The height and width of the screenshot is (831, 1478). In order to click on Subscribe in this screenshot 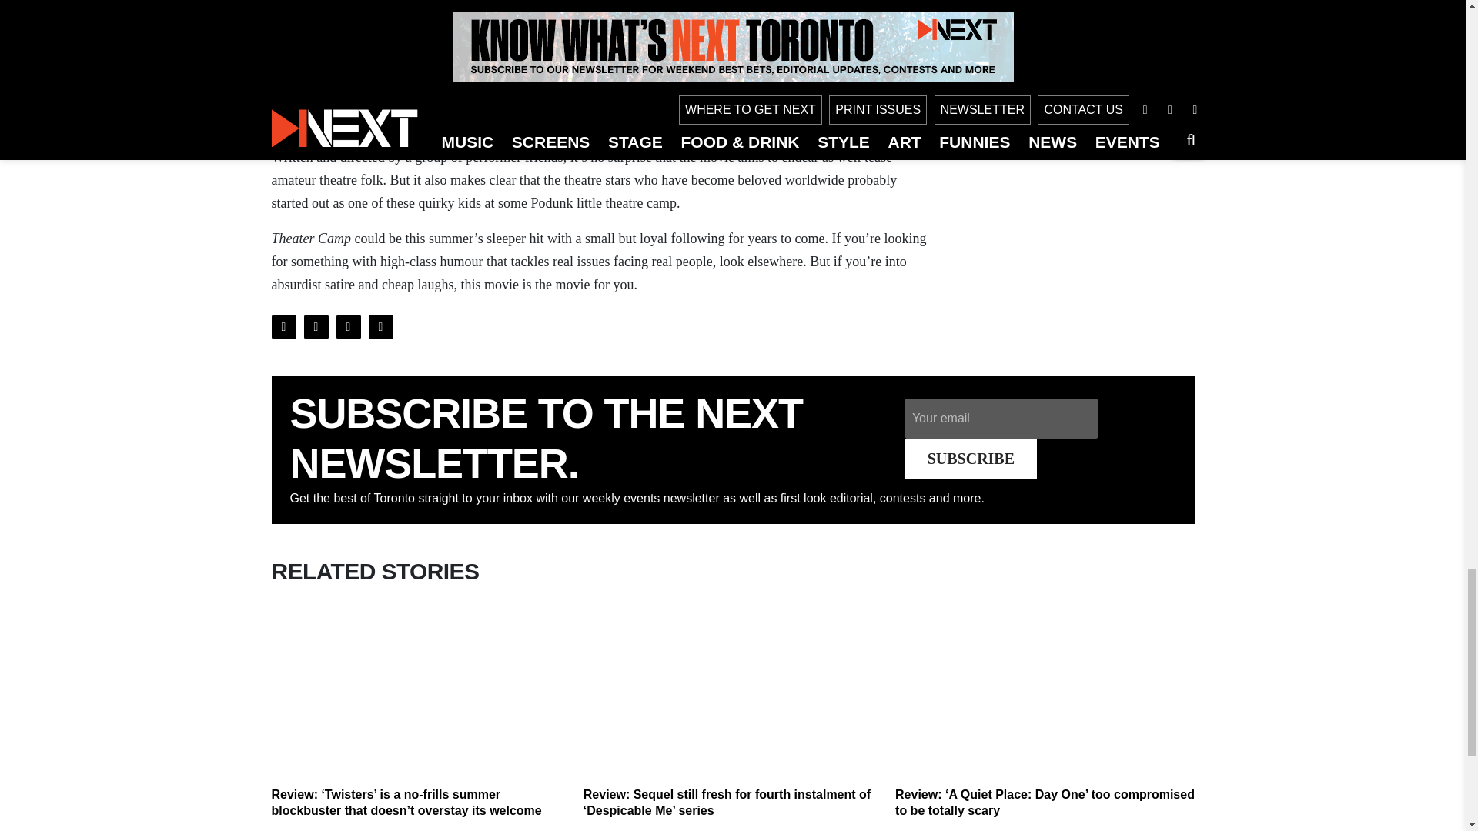, I will do `click(971, 459)`.